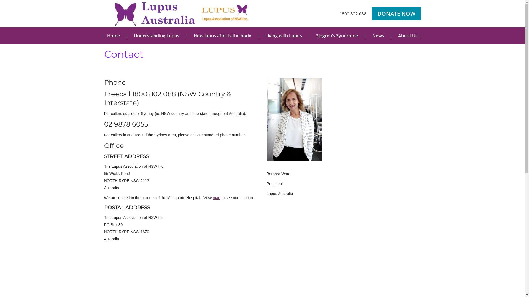 This screenshot has width=529, height=297. I want to click on DONATE NOW, so click(396, 14).